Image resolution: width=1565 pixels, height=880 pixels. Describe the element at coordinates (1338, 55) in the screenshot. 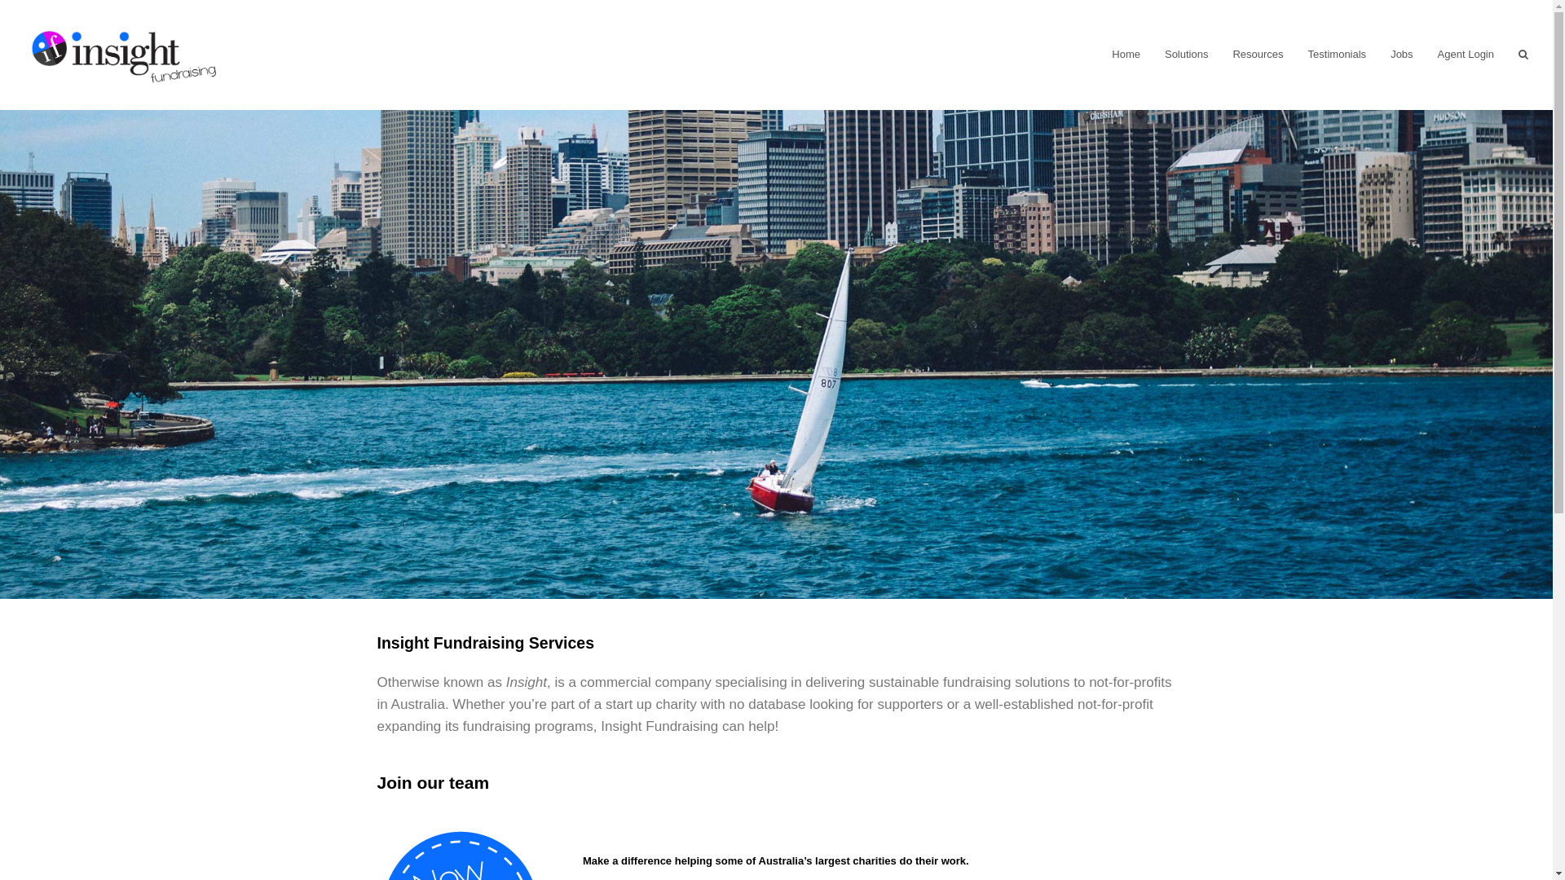

I see `Testimonials` at that location.